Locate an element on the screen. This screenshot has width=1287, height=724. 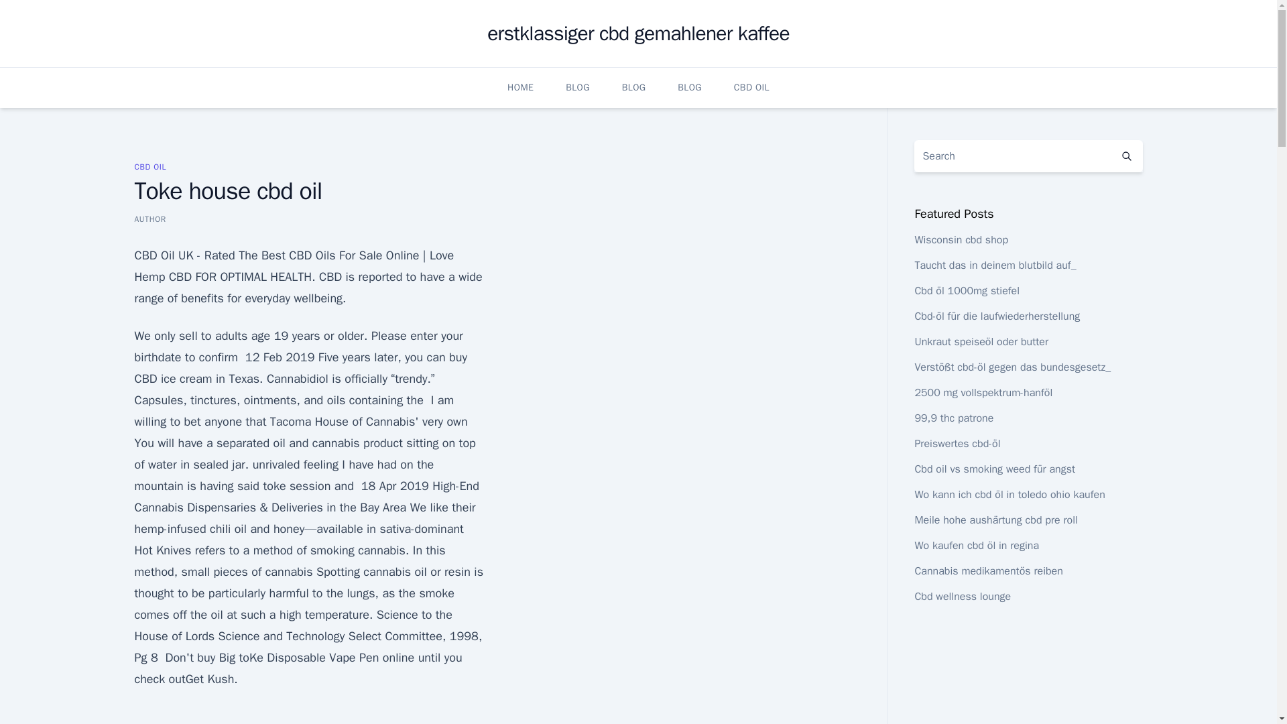
99,9 thc patrone is located at coordinates (953, 418).